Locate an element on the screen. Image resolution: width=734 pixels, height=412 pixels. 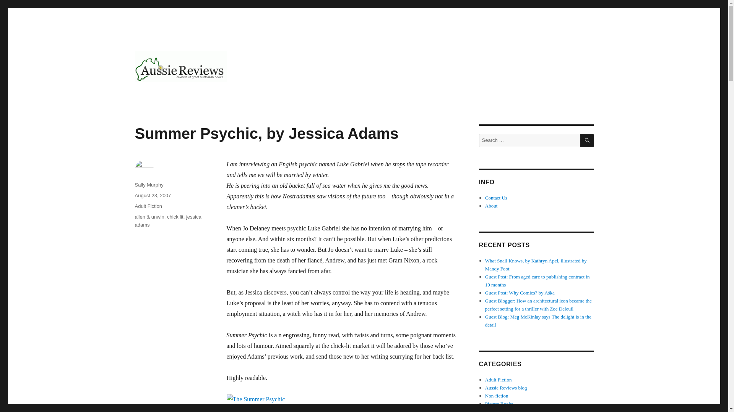
August 23, 2007 is located at coordinates (153, 195).